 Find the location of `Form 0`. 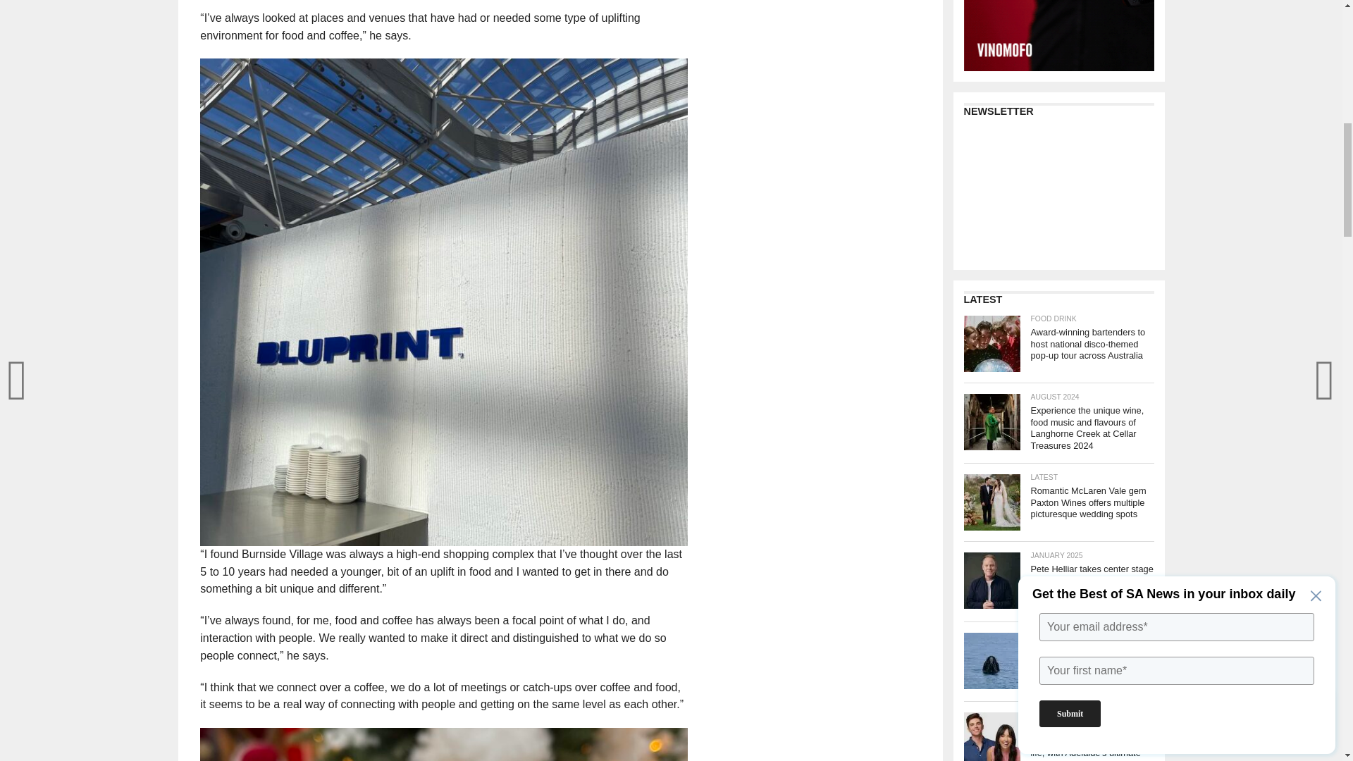

Form 0 is located at coordinates (1058, 193).